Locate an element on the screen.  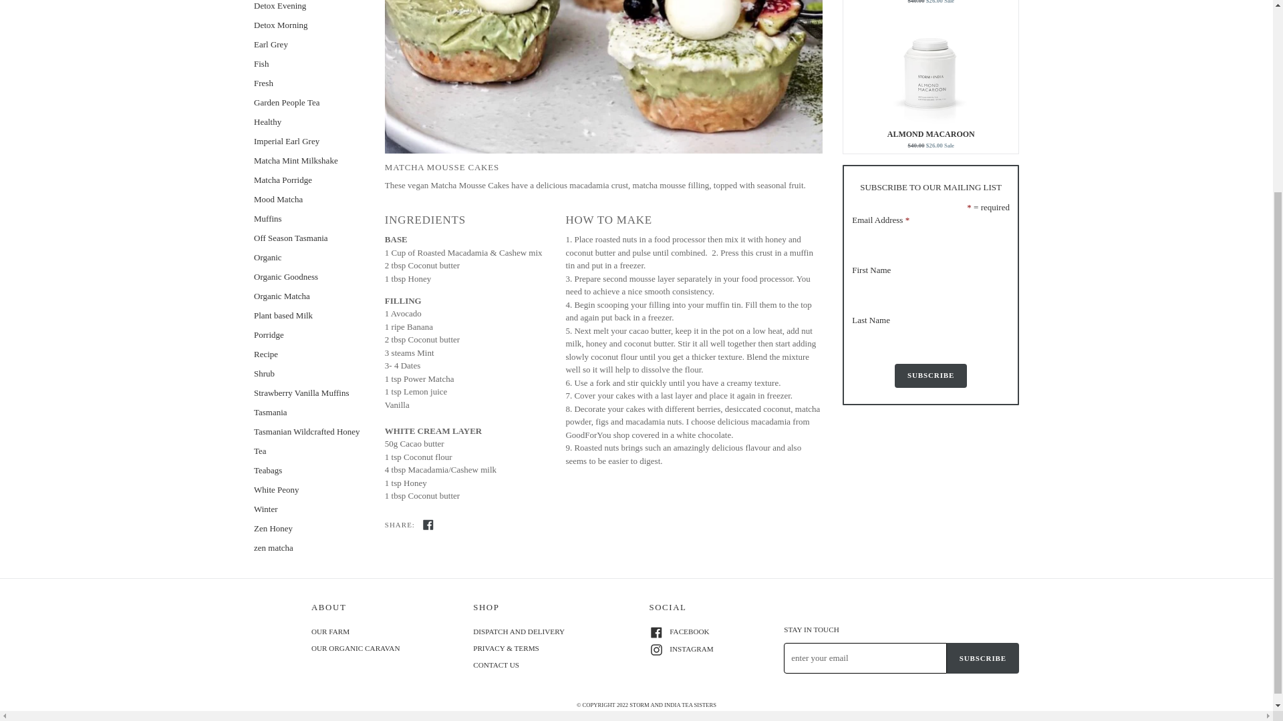
Detox Evening is located at coordinates (309, 7).